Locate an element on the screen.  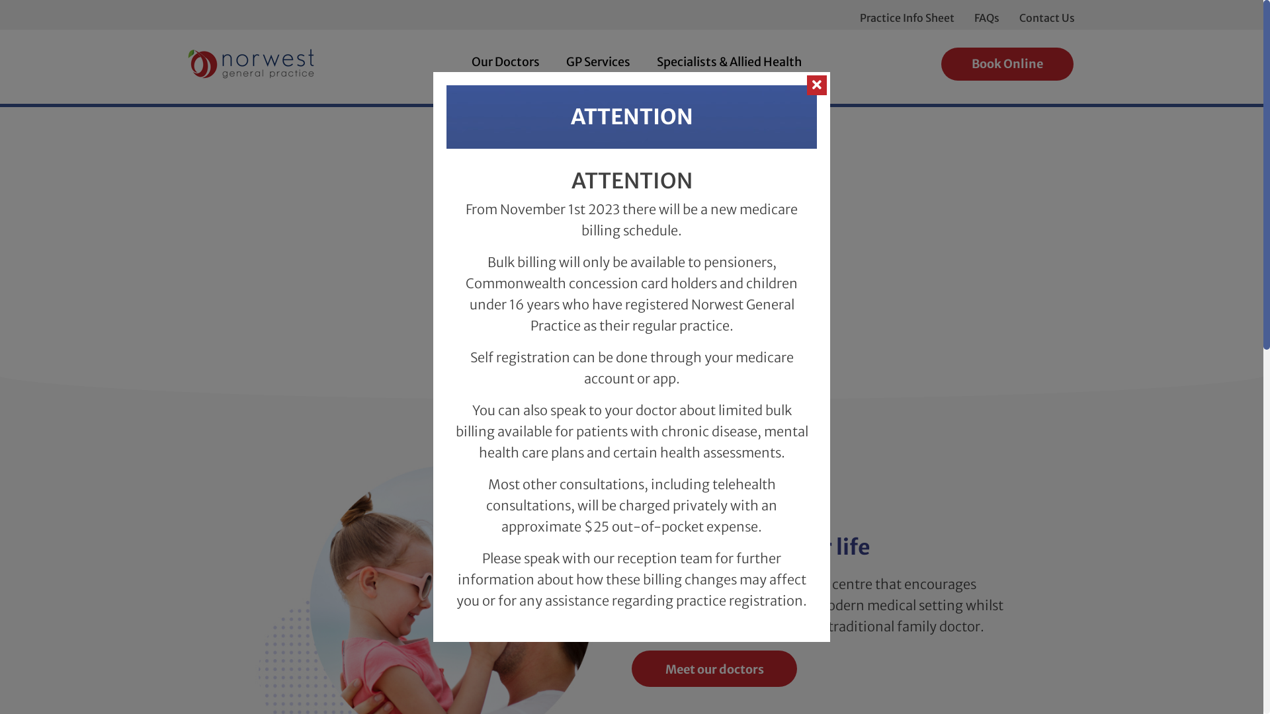
GP Services is located at coordinates (598, 62).